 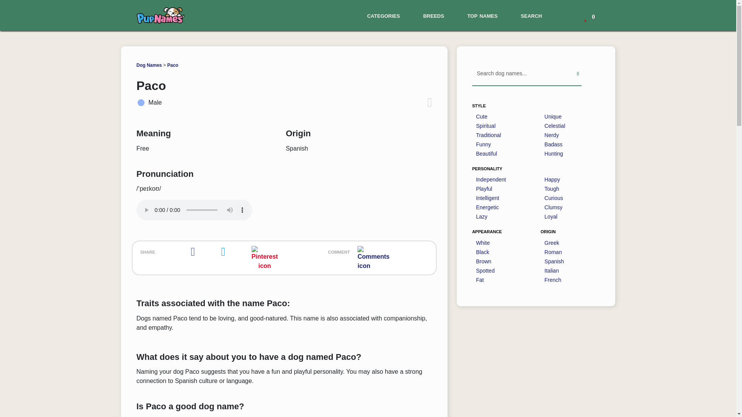 I want to click on Spiritual, so click(x=486, y=126).